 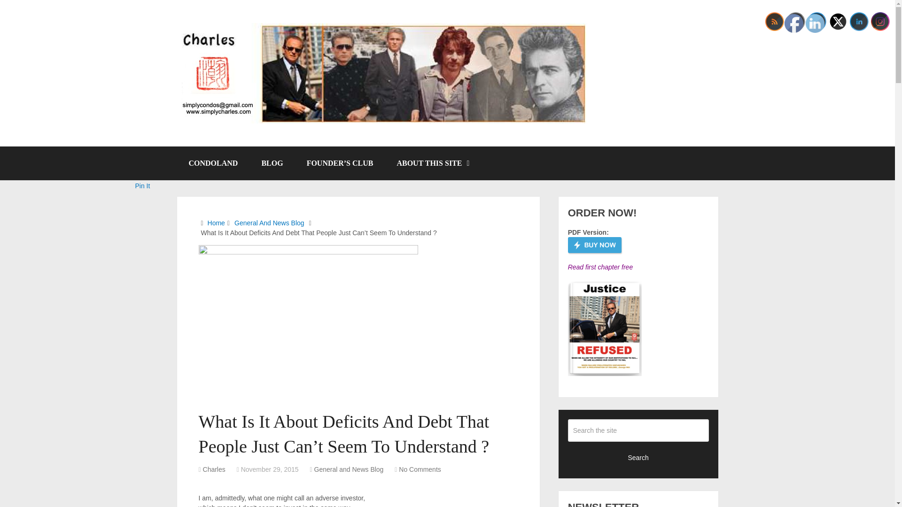 What do you see at coordinates (272, 163) in the screenshot?
I see `BLOG` at bounding box center [272, 163].